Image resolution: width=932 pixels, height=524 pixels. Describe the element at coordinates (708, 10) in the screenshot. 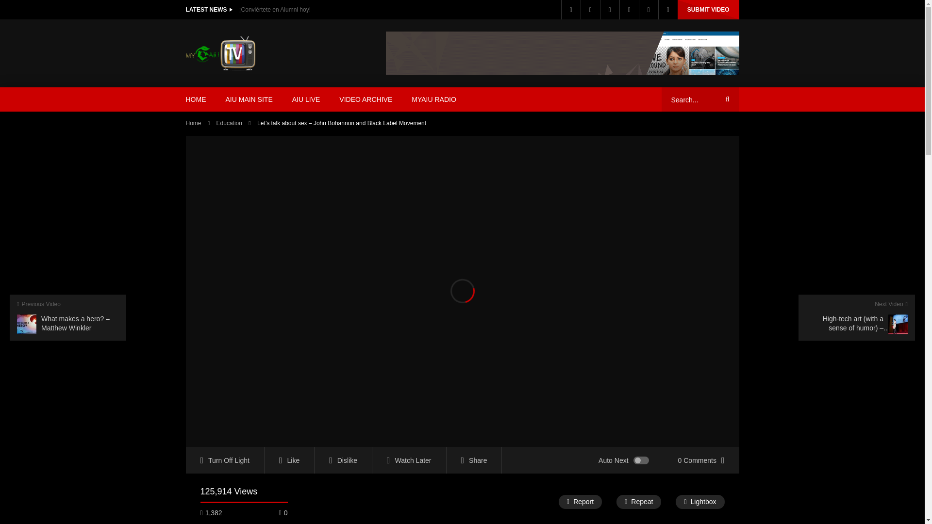

I see `SUBMIT VIDEO` at that location.